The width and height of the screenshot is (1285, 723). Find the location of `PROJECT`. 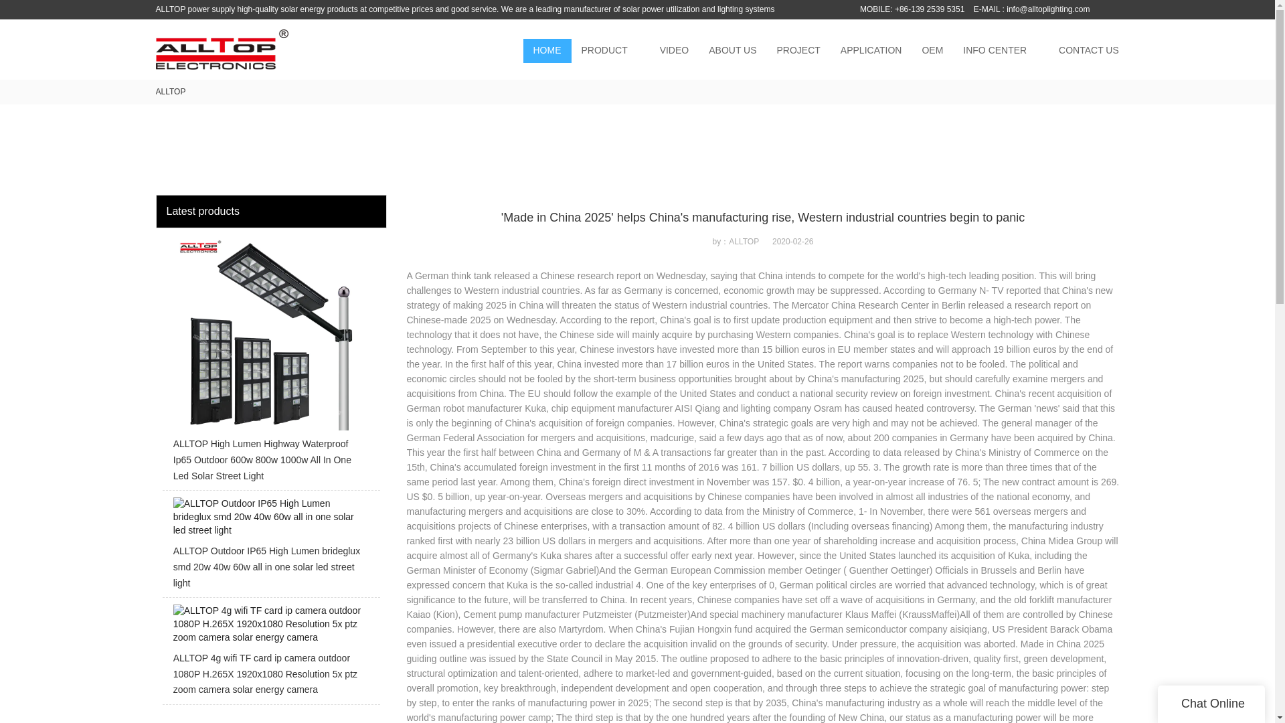

PROJECT is located at coordinates (798, 51).